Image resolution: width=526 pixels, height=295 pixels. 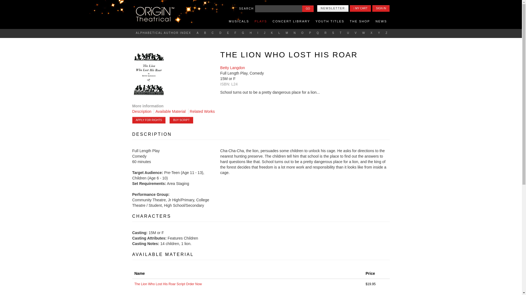 What do you see at coordinates (205, 33) in the screenshot?
I see `B` at bounding box center [205, 33].